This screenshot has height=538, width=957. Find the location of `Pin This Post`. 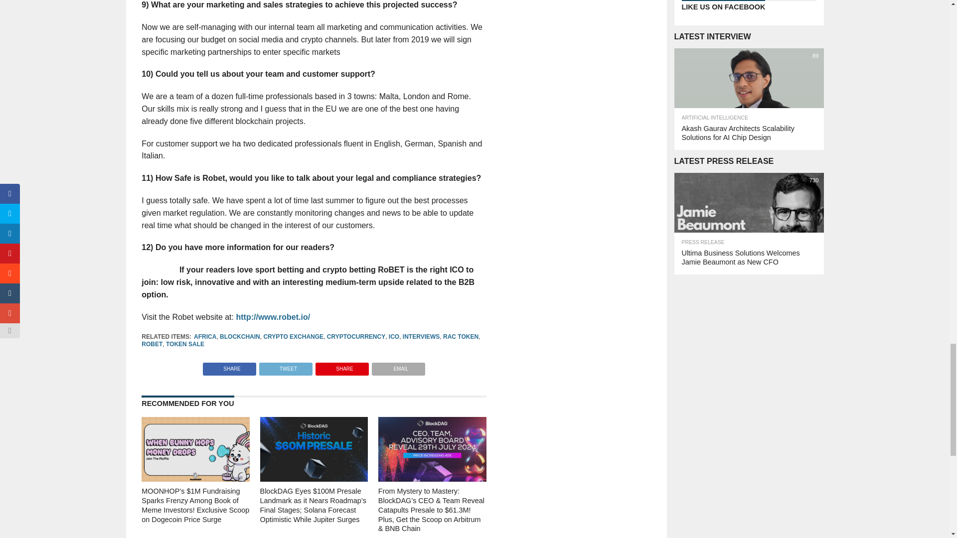

Pin This Post is located at coordinates (342, 366).